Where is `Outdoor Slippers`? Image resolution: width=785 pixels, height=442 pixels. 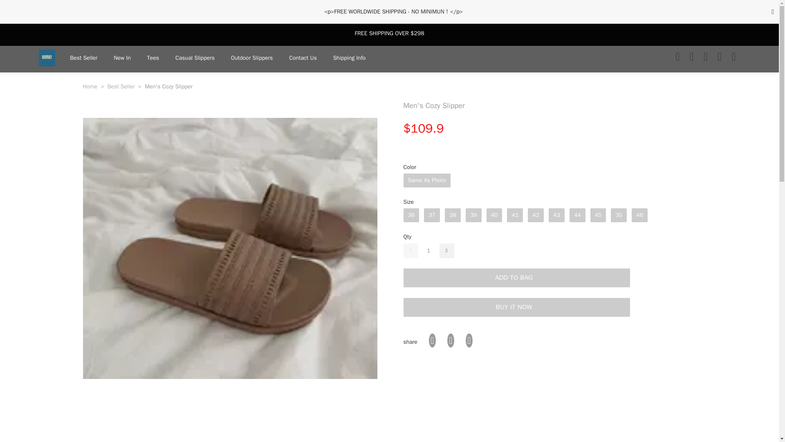 Outdoor Slippers is located at coordinates (251, 58).